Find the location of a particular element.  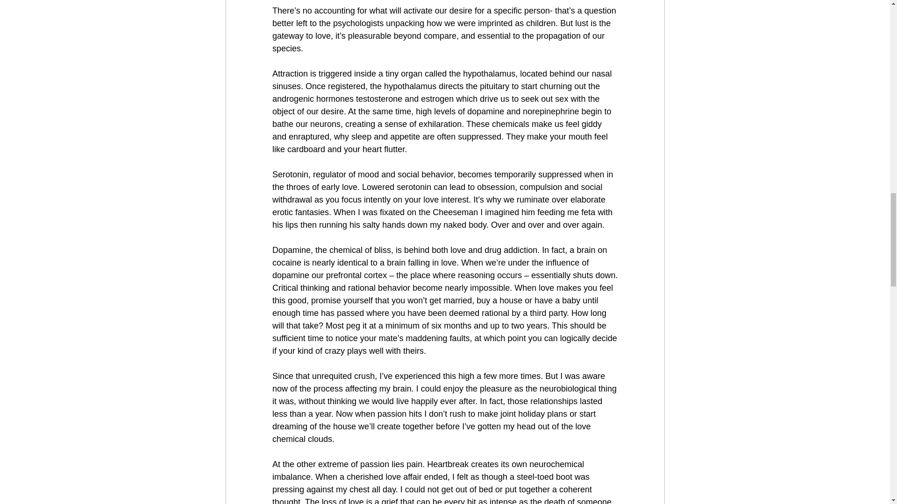

tiny organ called the hypothalamus is located at coordinates (450, 74).